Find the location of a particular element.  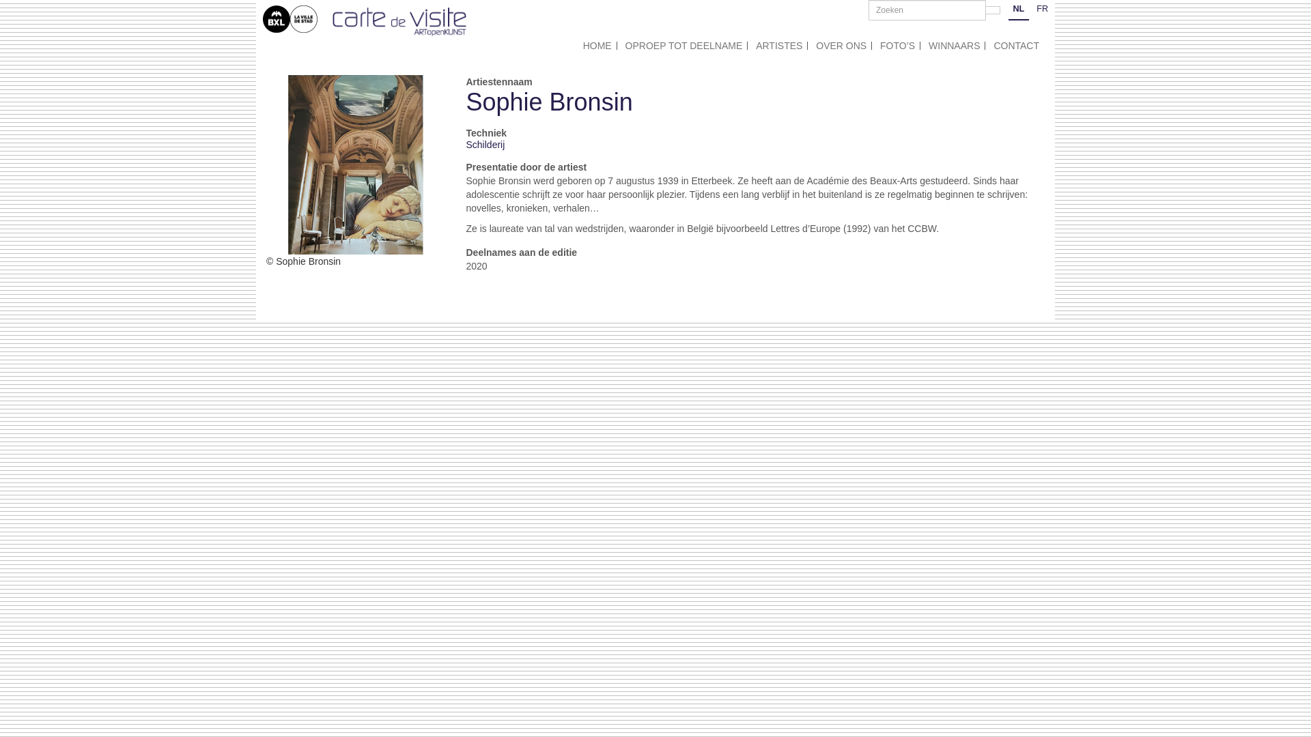

CONTACT is located at coordinates (1016, 46).